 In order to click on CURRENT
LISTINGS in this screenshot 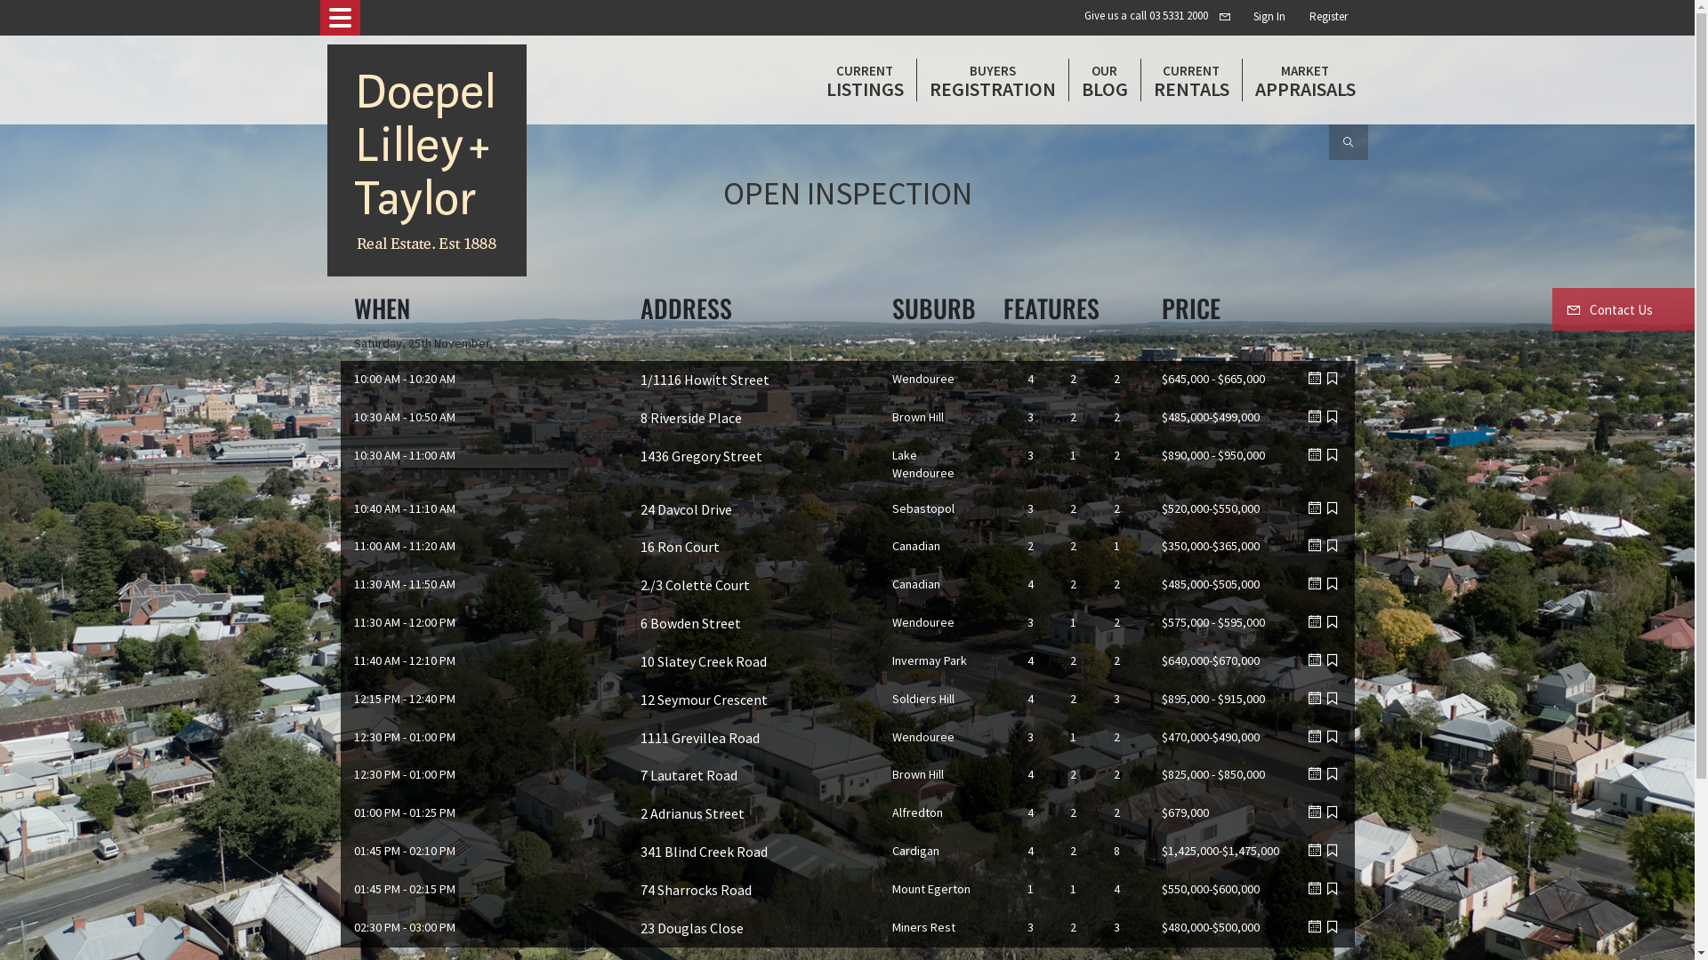, I will do `click(865, 80)`.